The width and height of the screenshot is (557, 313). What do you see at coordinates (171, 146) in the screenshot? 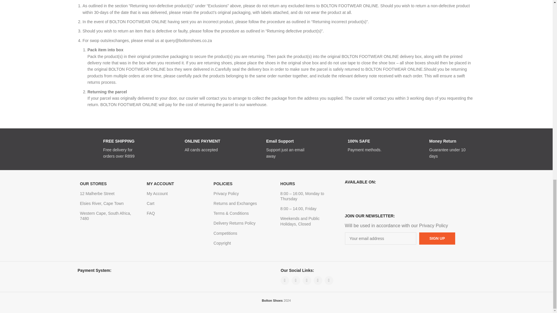
I see `black-friday-online-payment.svg` at bounding box center [171, 146].